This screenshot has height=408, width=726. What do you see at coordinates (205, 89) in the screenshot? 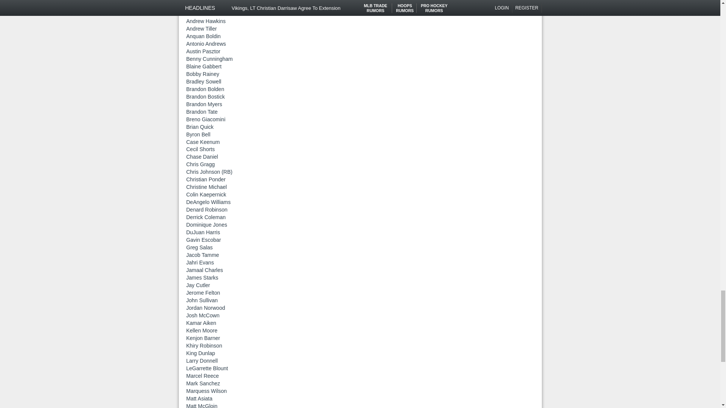
I see `View all posts in Brandon Bolden` at bounding box center [205, 89].